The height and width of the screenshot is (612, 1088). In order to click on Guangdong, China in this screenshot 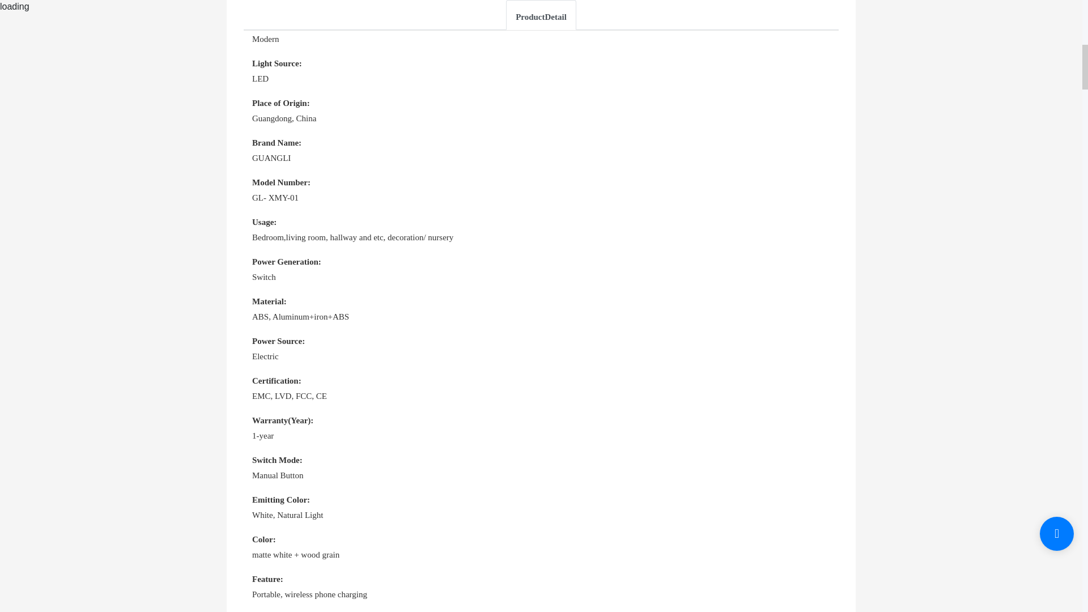, I will do `click(541, 118)`.